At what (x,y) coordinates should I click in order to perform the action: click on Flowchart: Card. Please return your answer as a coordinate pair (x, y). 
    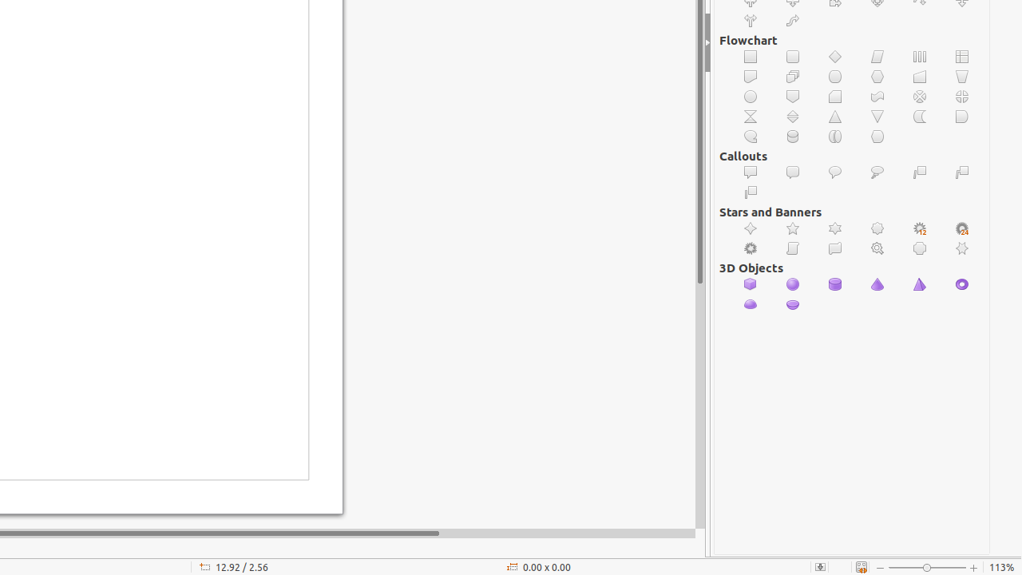
    Looking at the image, I should click on (835, 97).